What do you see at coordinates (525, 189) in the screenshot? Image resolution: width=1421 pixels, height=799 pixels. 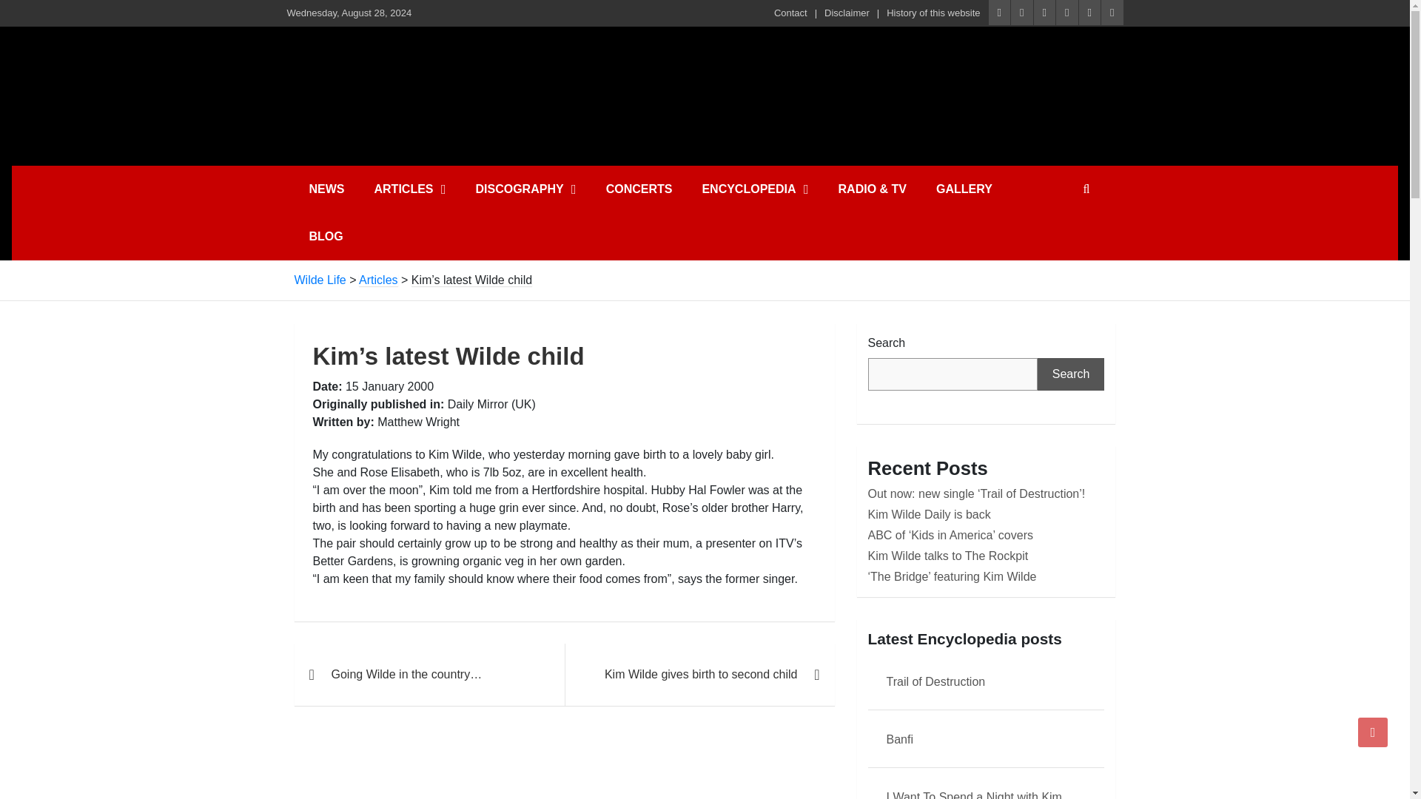 I see `DISCOGRAPHY` at bounding box center [525, 189].